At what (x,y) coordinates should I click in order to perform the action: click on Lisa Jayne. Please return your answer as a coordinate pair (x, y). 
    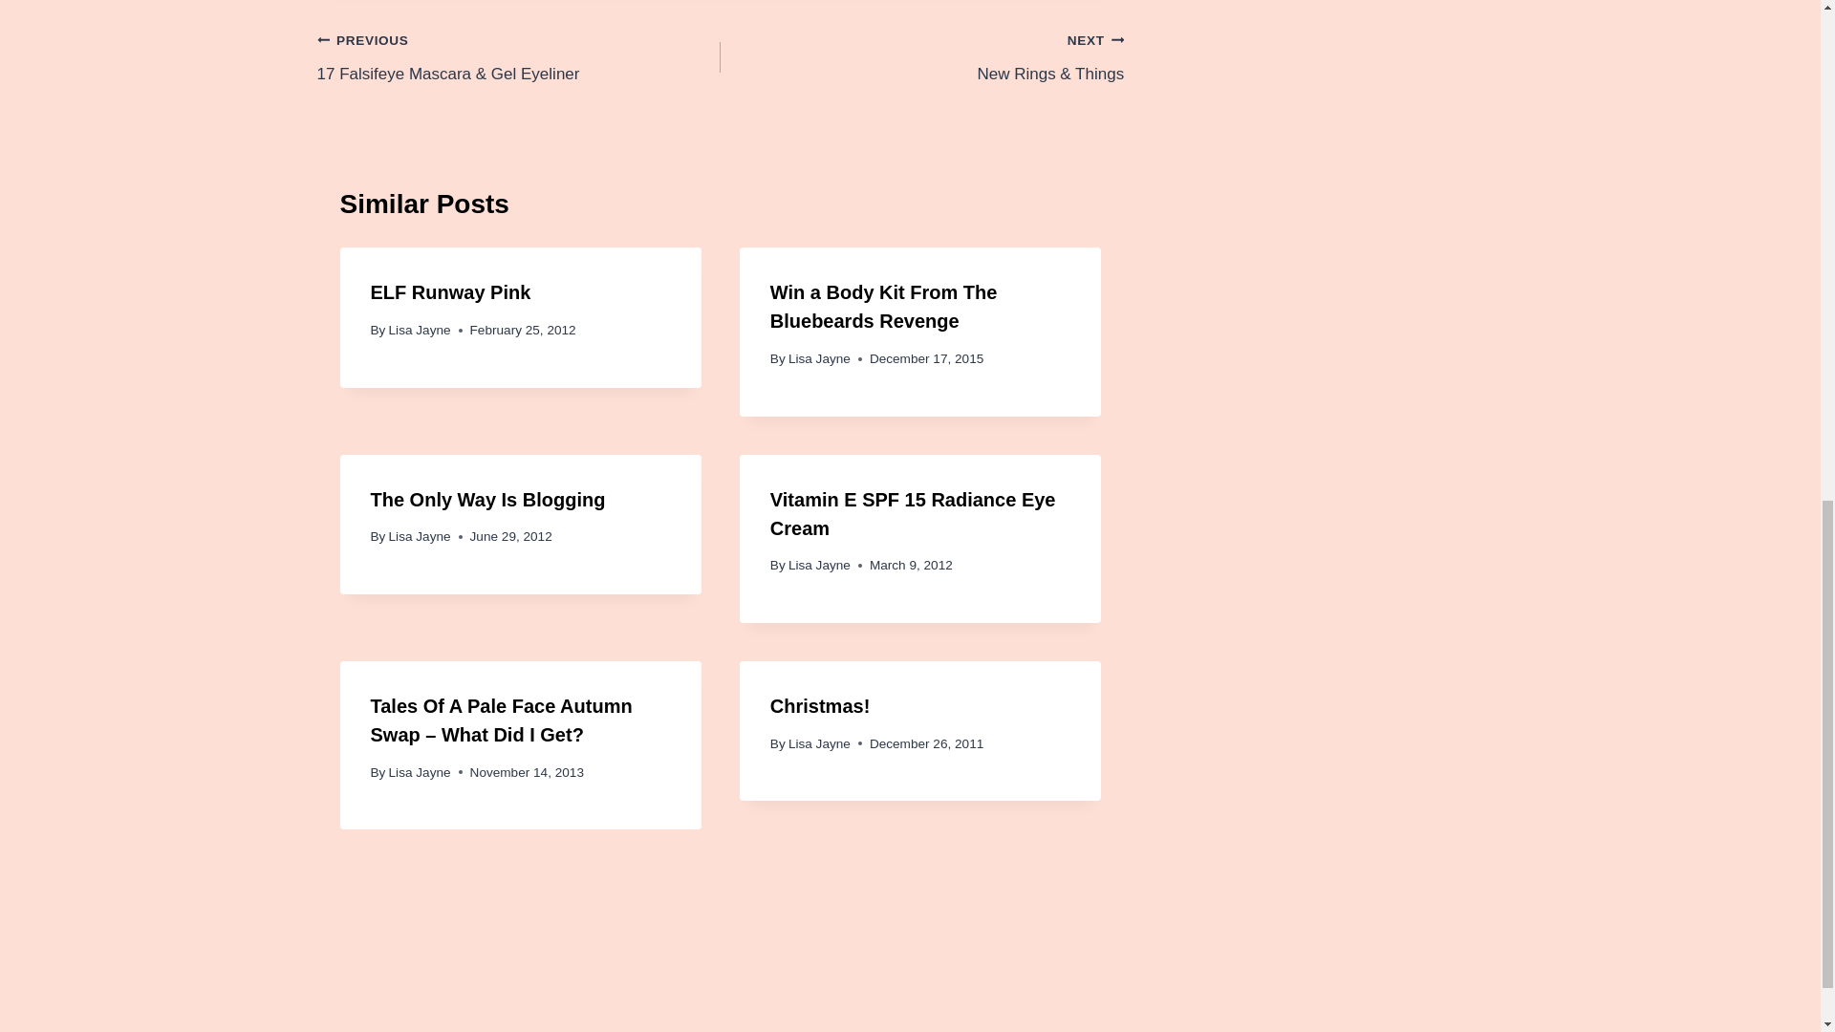
    Looking at the image, I should click on (820, 359).